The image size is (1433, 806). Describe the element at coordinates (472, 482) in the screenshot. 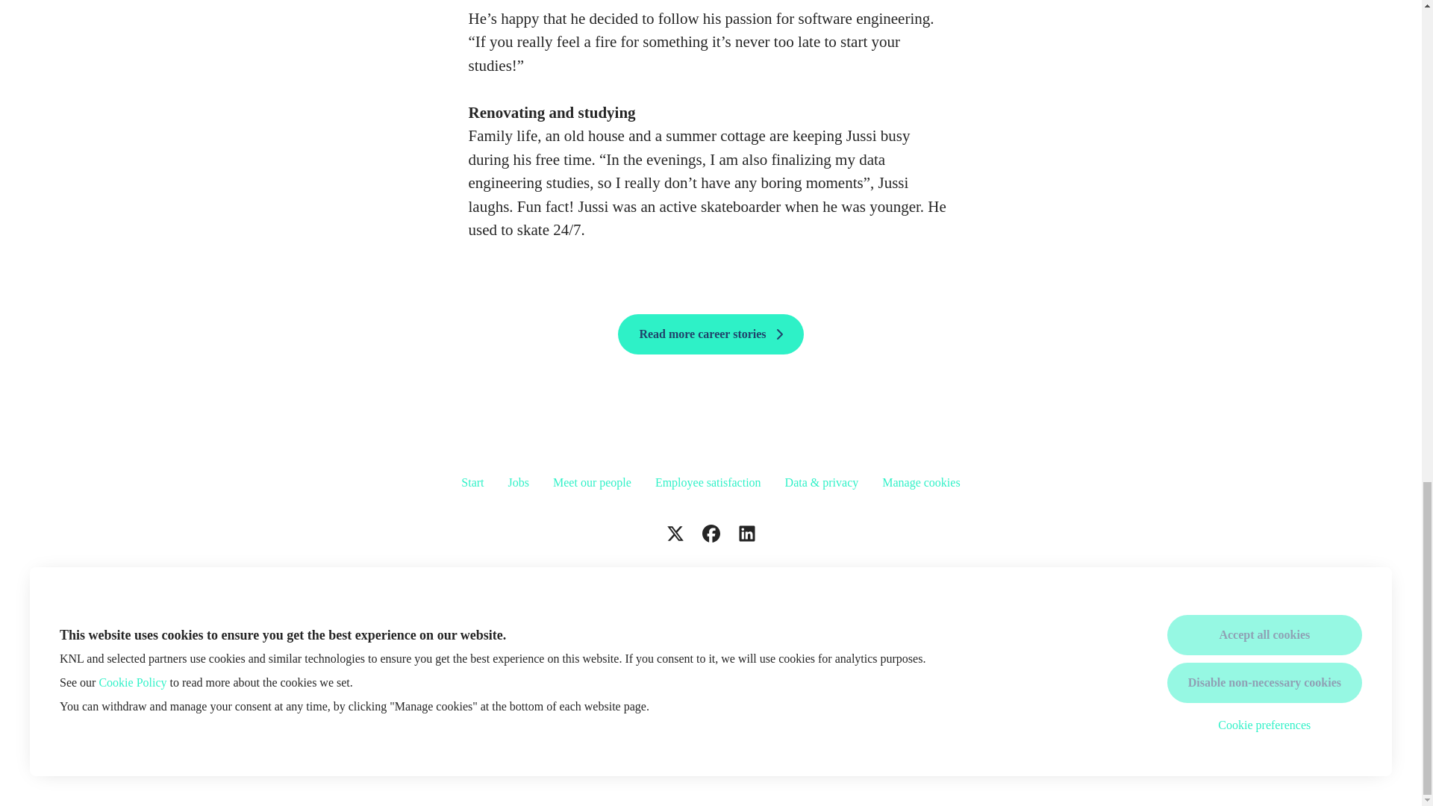

I see `Start` at that location.